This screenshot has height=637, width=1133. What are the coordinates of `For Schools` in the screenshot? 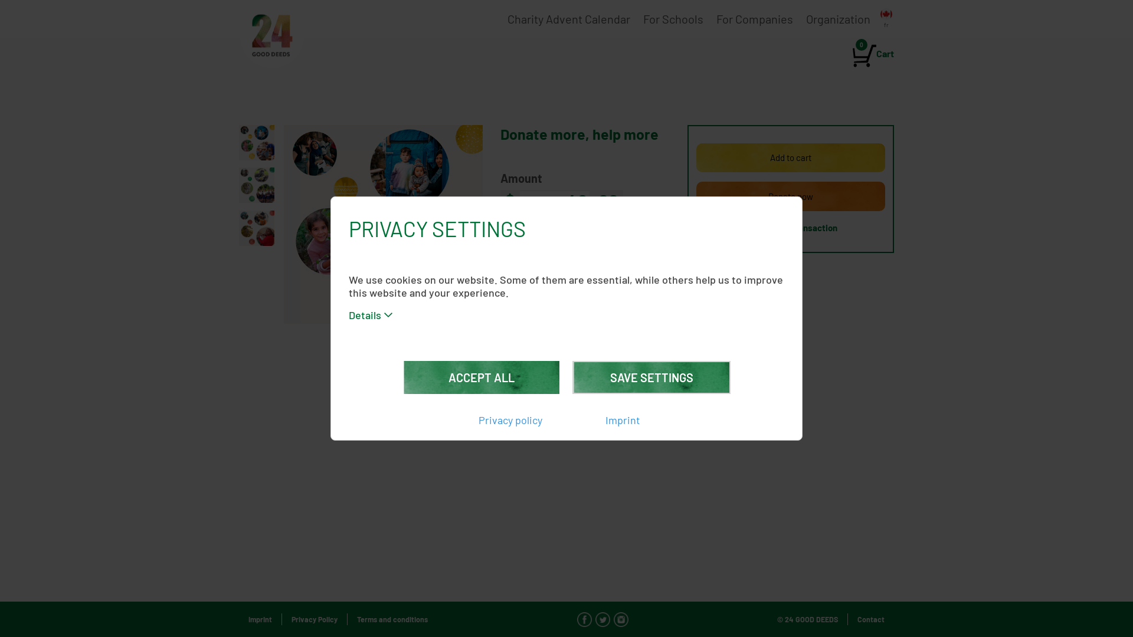 It's located at (673, 19).